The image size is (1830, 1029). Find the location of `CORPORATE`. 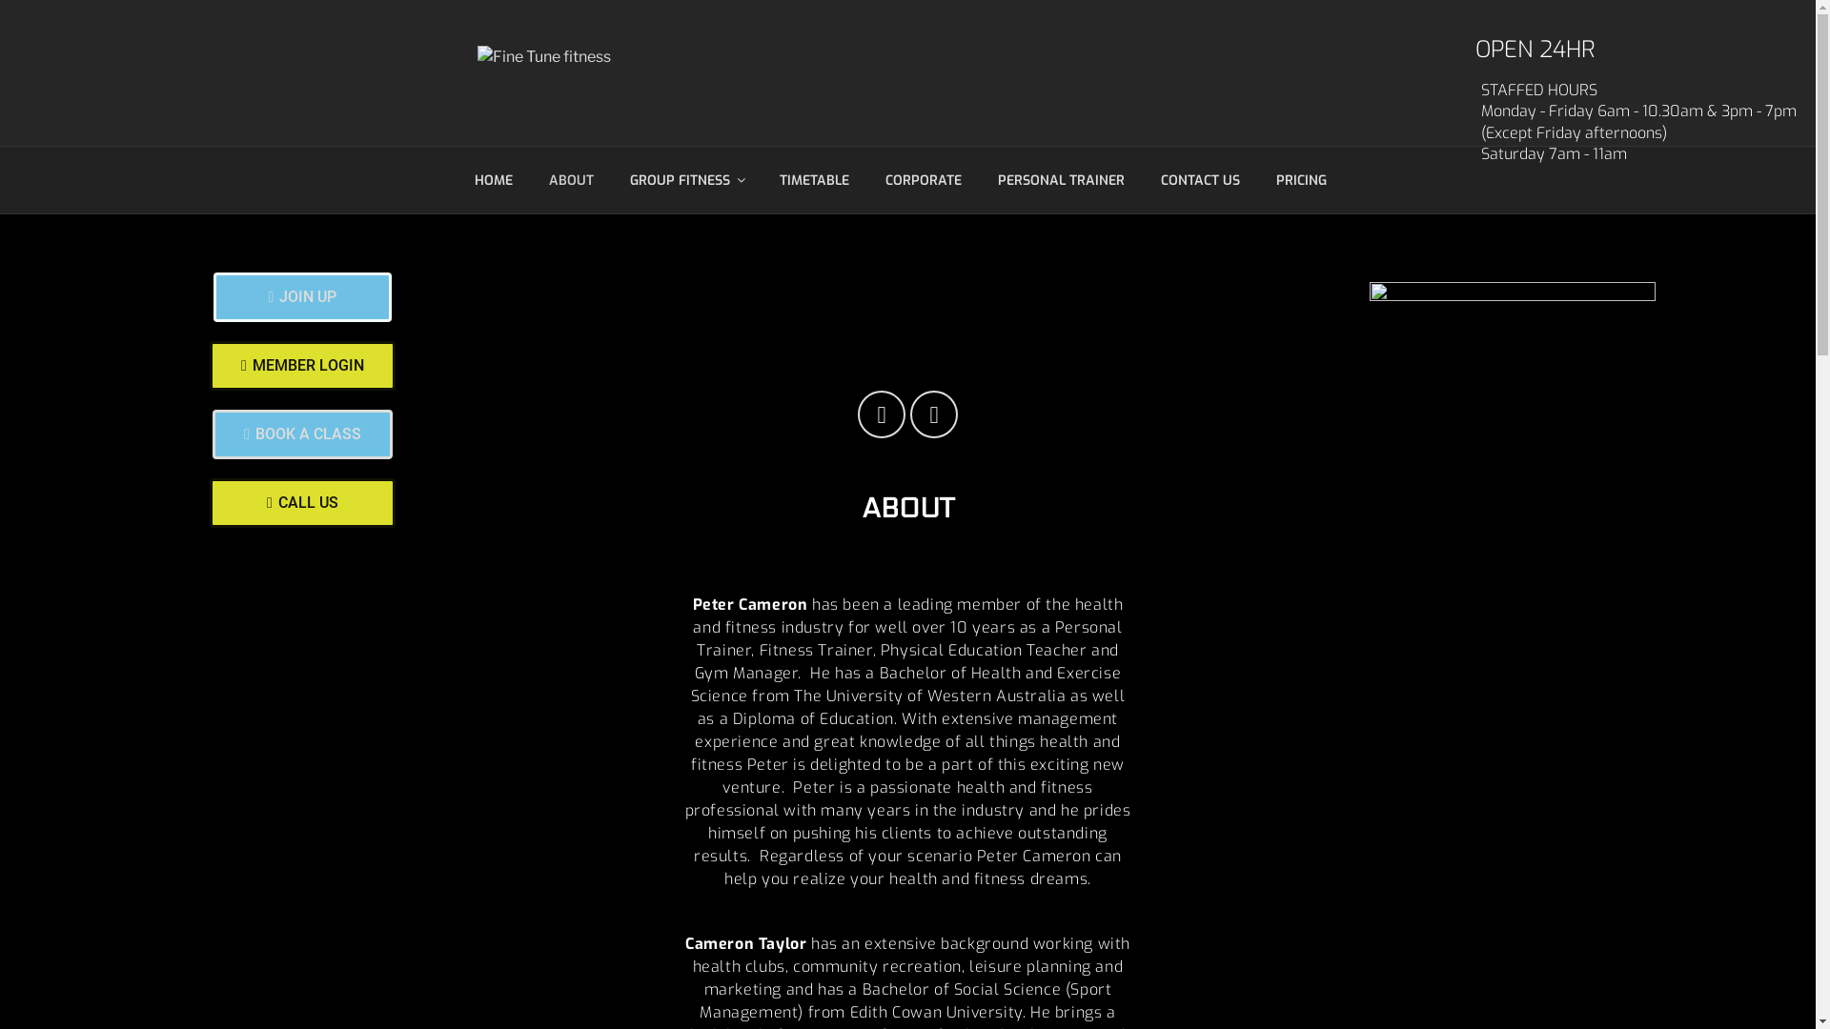

CORPORATE is located at coordinates (925, 181).